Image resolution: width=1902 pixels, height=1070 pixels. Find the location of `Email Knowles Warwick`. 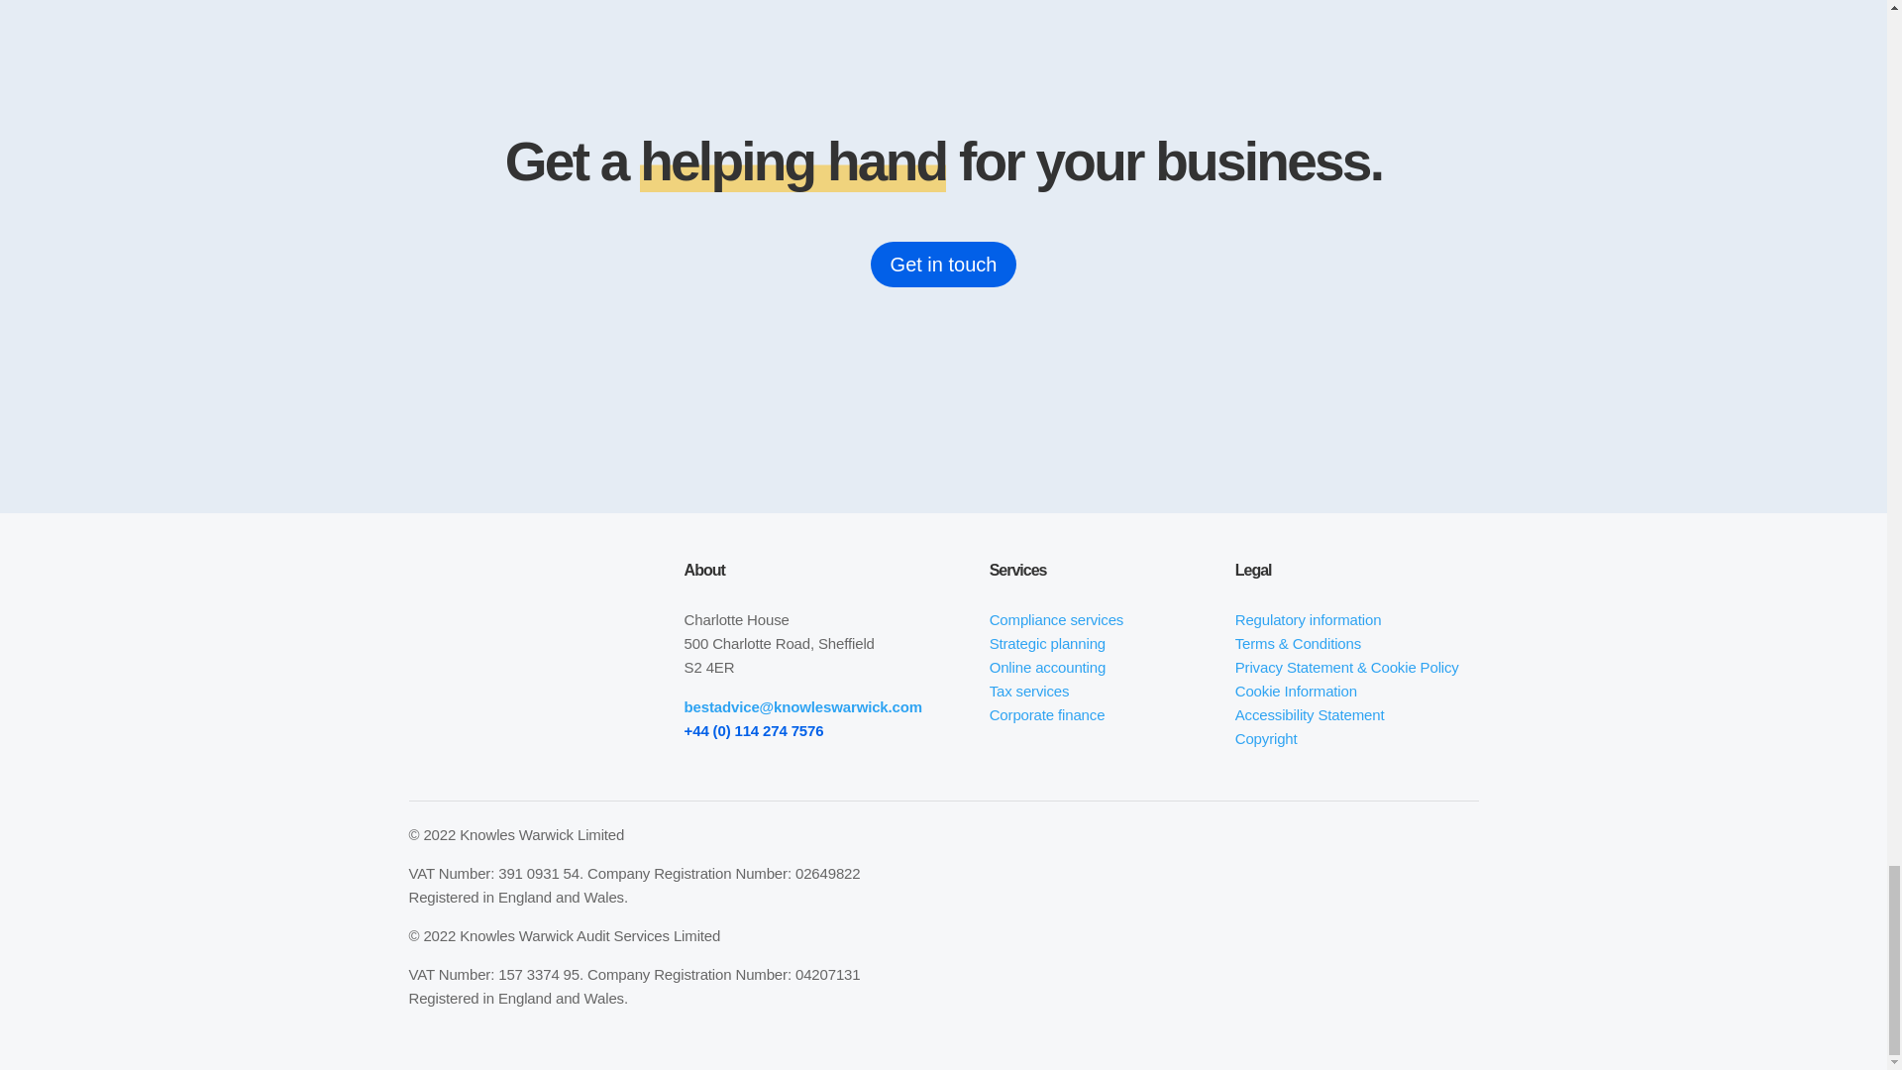

Email Knowles Warwick is located at coordinates (803, 707).